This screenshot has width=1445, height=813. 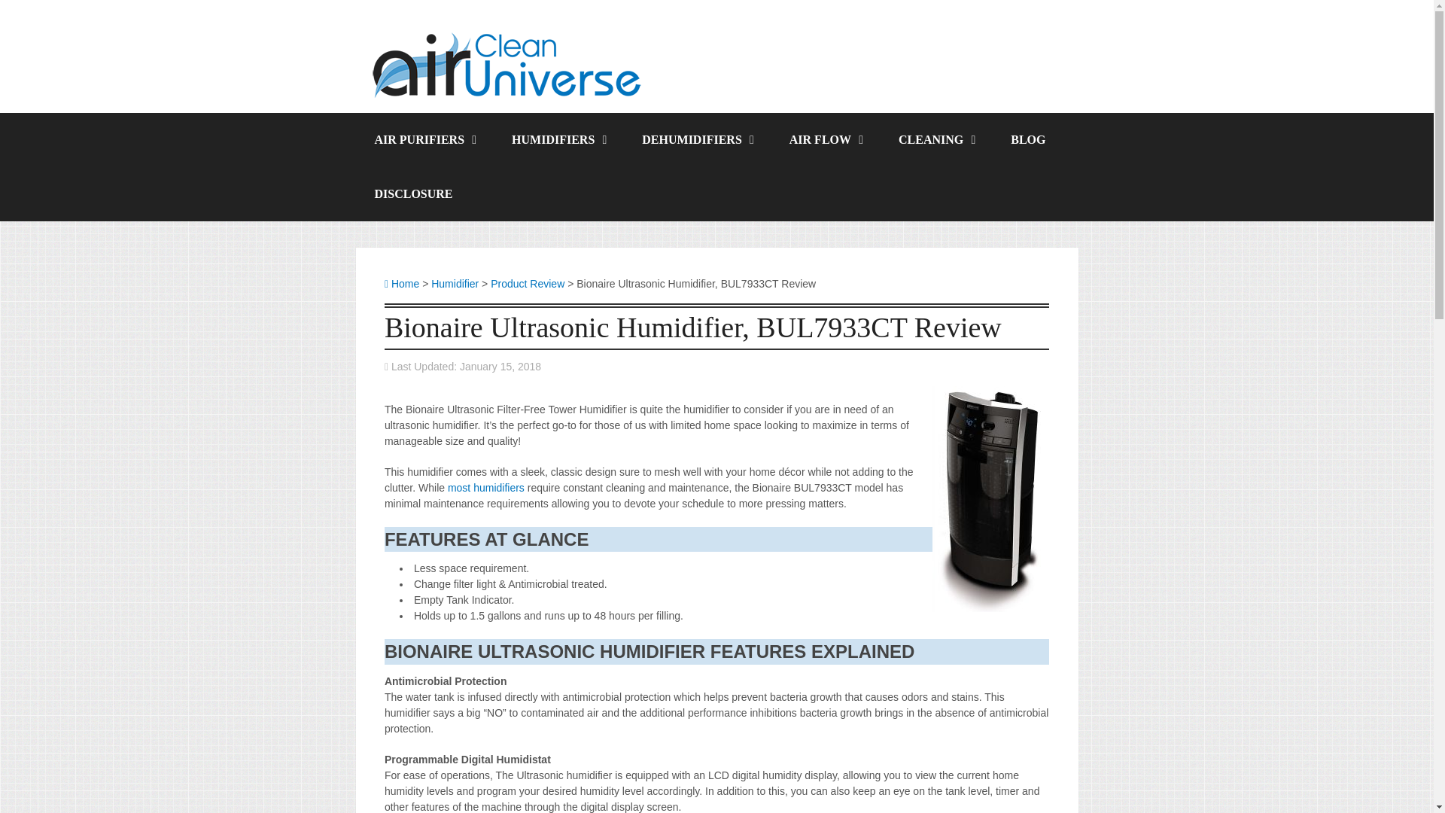 What do you see at coordinates (696, 140) in the screenshot?
I see `DEHUMIDIFIERS` at bounding box center [696, 140].